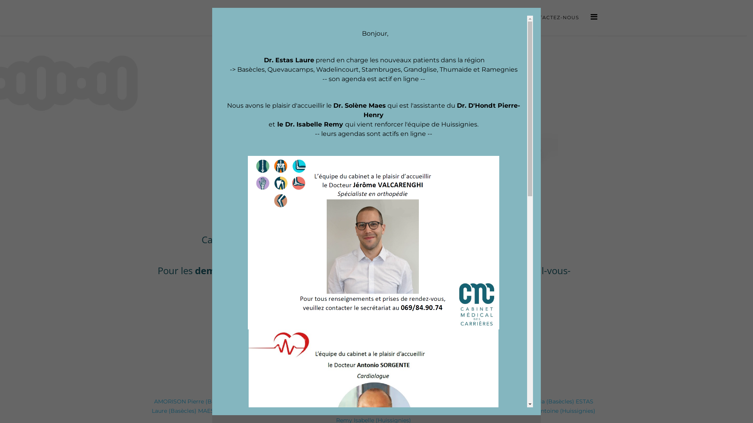 This screenshot has width=753, height=423. What do you see at coordinates (594, 17) in the screenshot?
I see `Helix Megamenu Options` at bounding box center [594, 17].